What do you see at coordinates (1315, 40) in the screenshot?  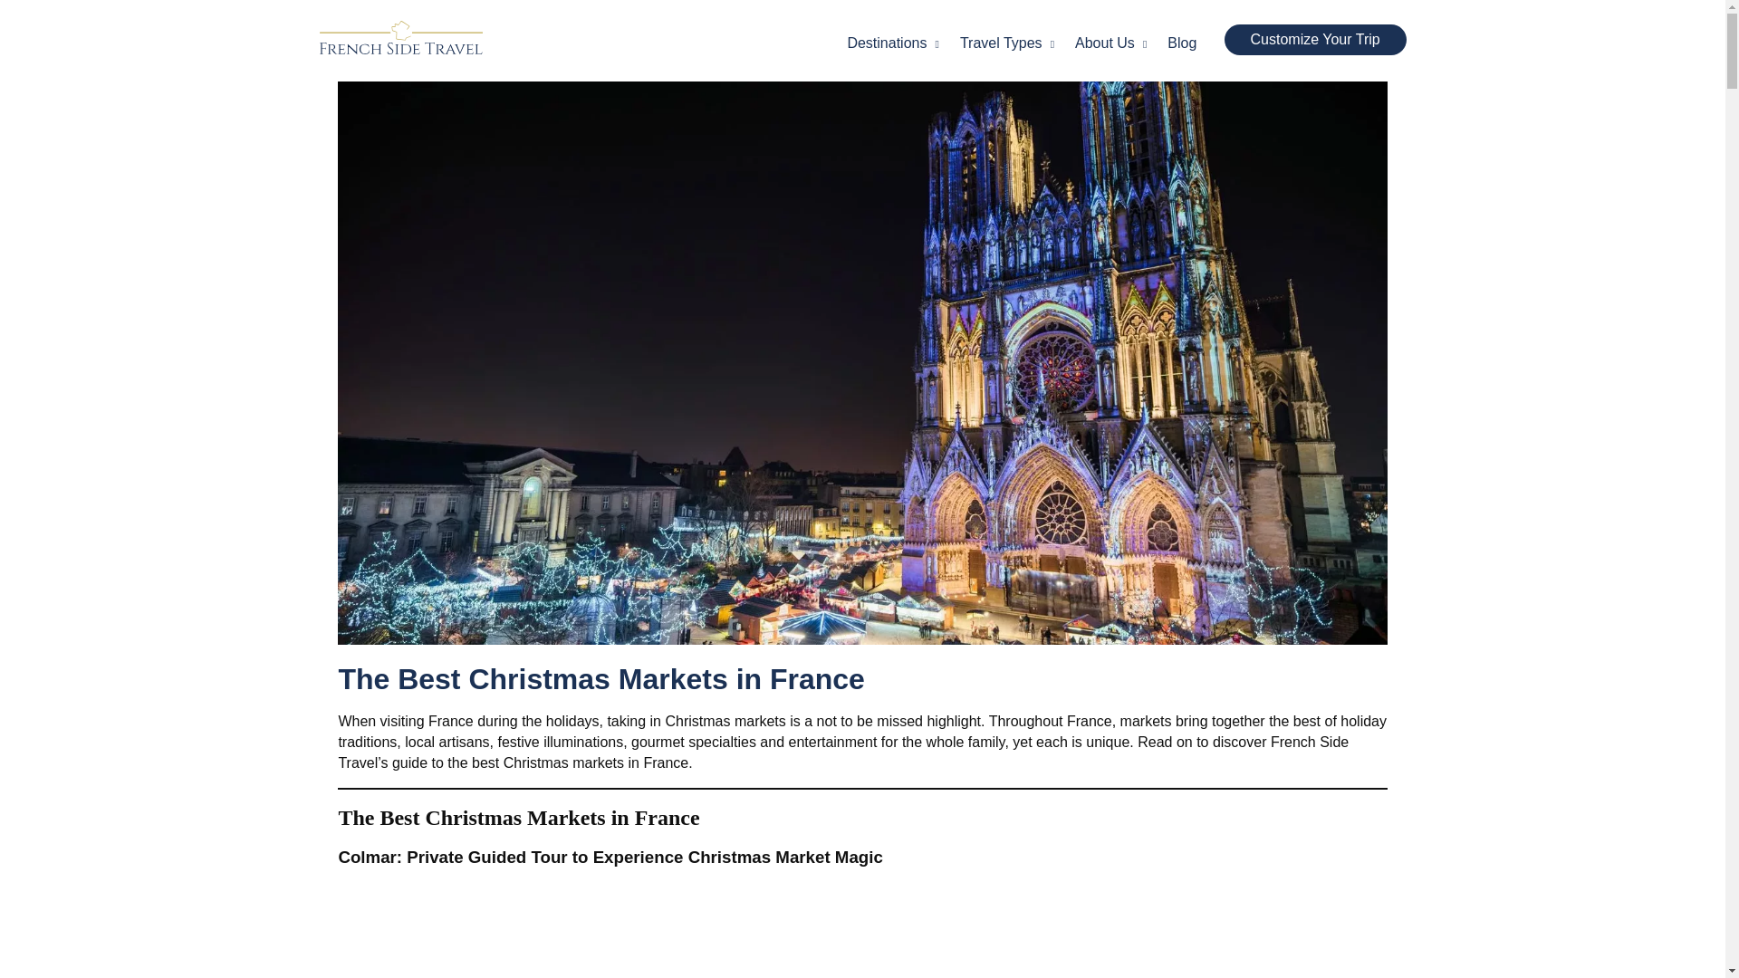 I see `Customize Your Trip` at bounding box center [1315, 40].